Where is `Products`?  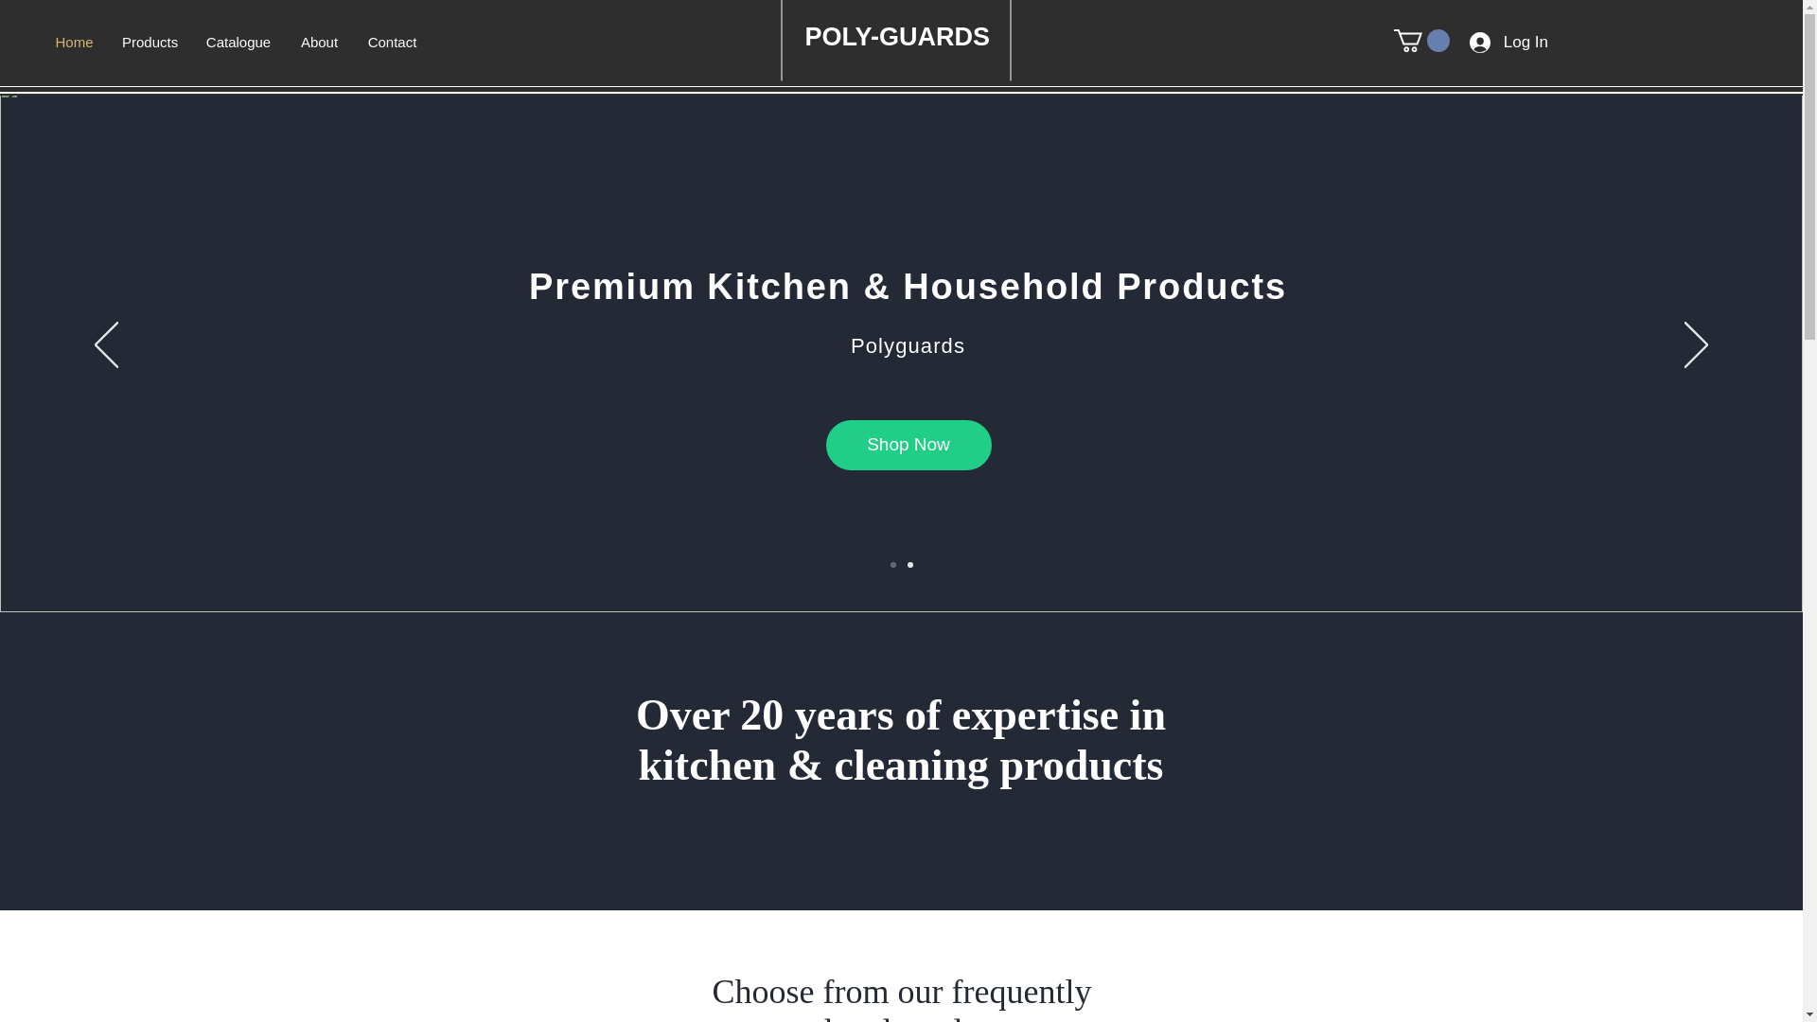 Products is located at coordinates (149, 43).